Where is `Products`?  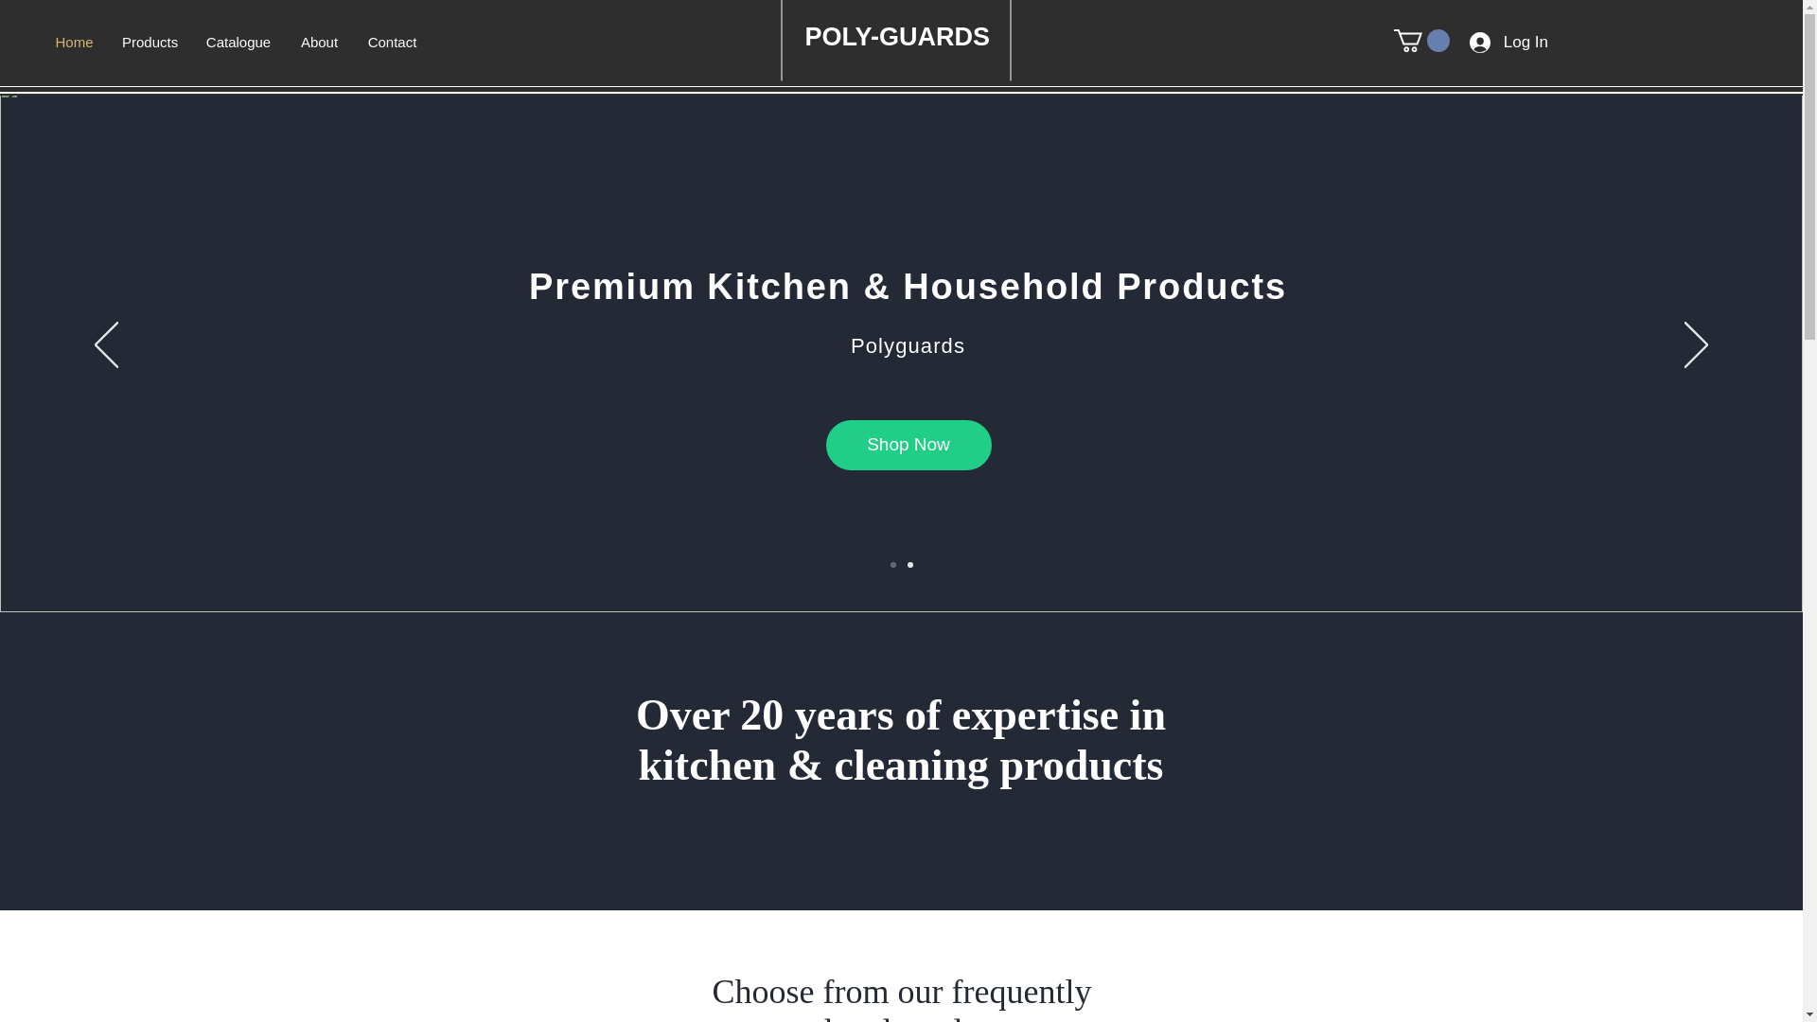 Products is located at coordinates (149, 43).